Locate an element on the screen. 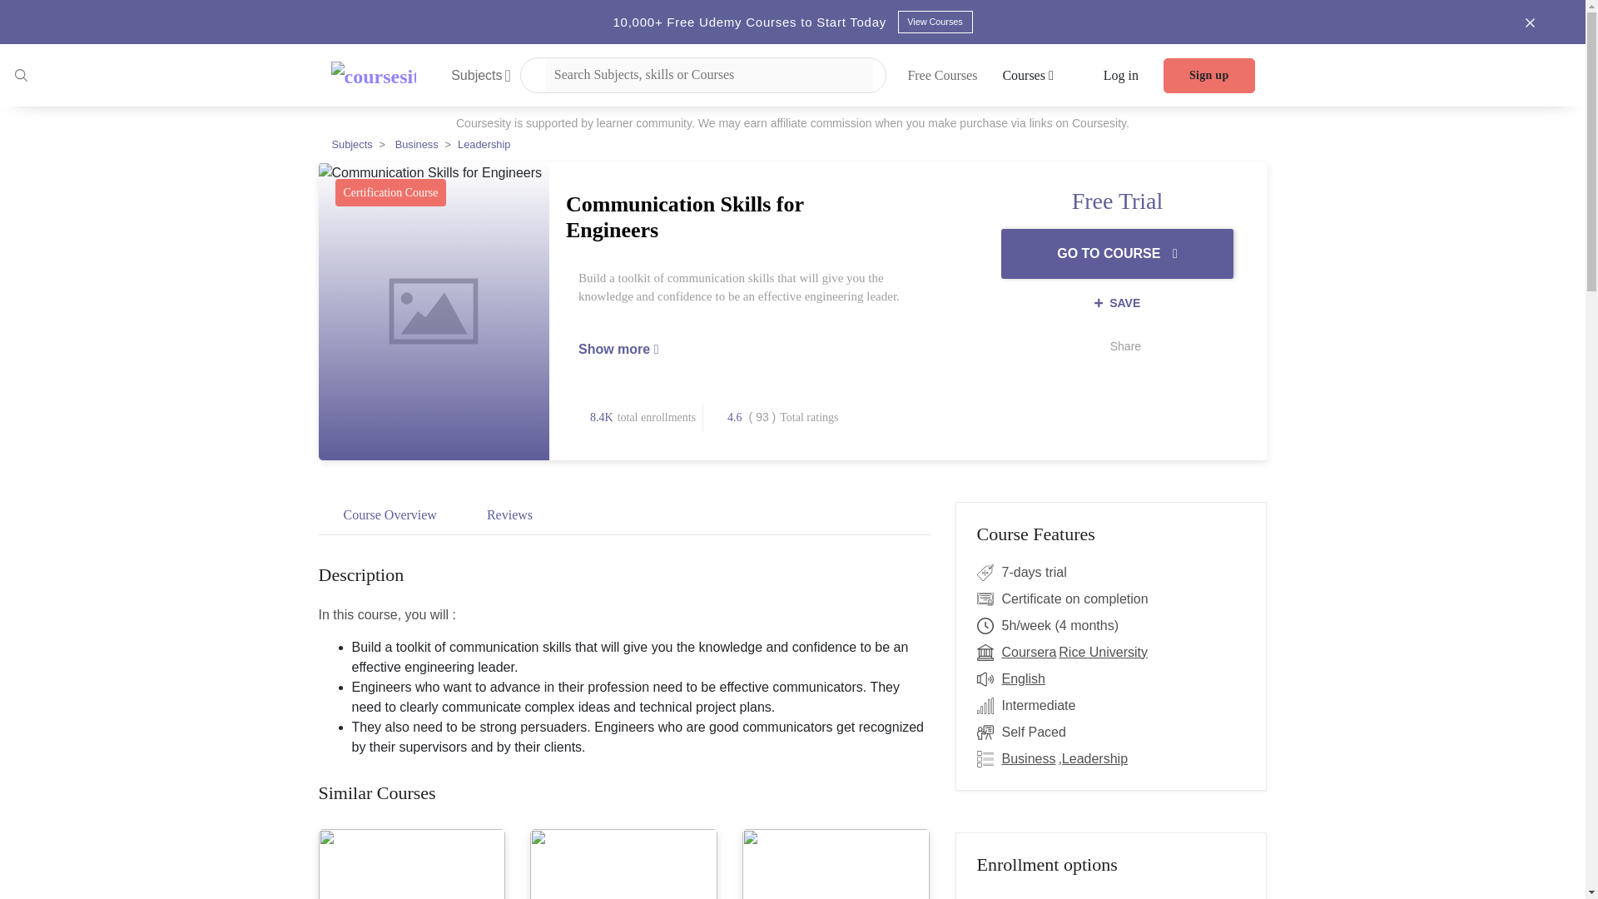 The image size is (1598, 899). Show more is located at coordinates (618, 350).